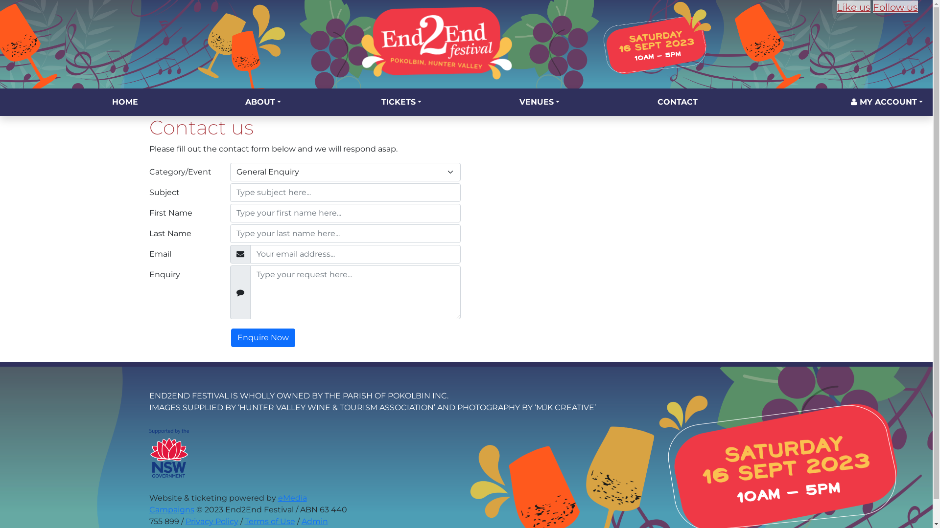 The width and height of the screenshot is (940, 528). What do you see at coordinates (263, 338) in the screenshot?
I see `Enquire Now` at bounding box center [263, 338].